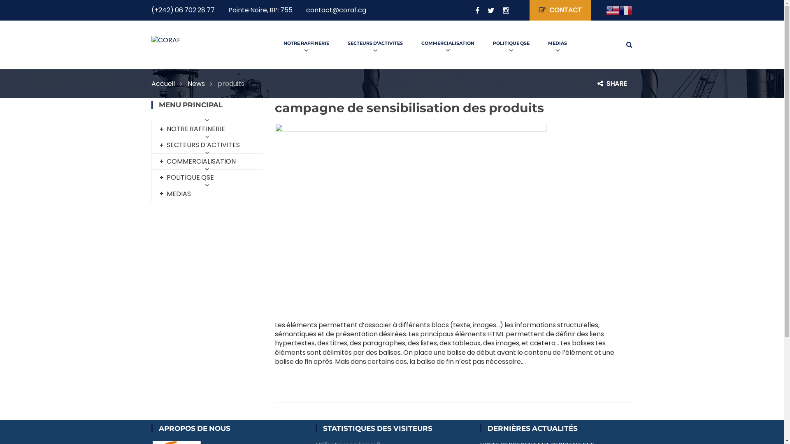  I want to click on NOTRE RAFFINERIE, so click(306, 44).